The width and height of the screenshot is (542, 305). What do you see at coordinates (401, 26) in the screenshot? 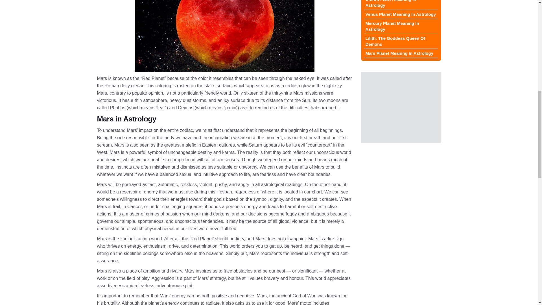
I see `Mercury Planet Meaning In Astrology` at bounding box center [401, 26].